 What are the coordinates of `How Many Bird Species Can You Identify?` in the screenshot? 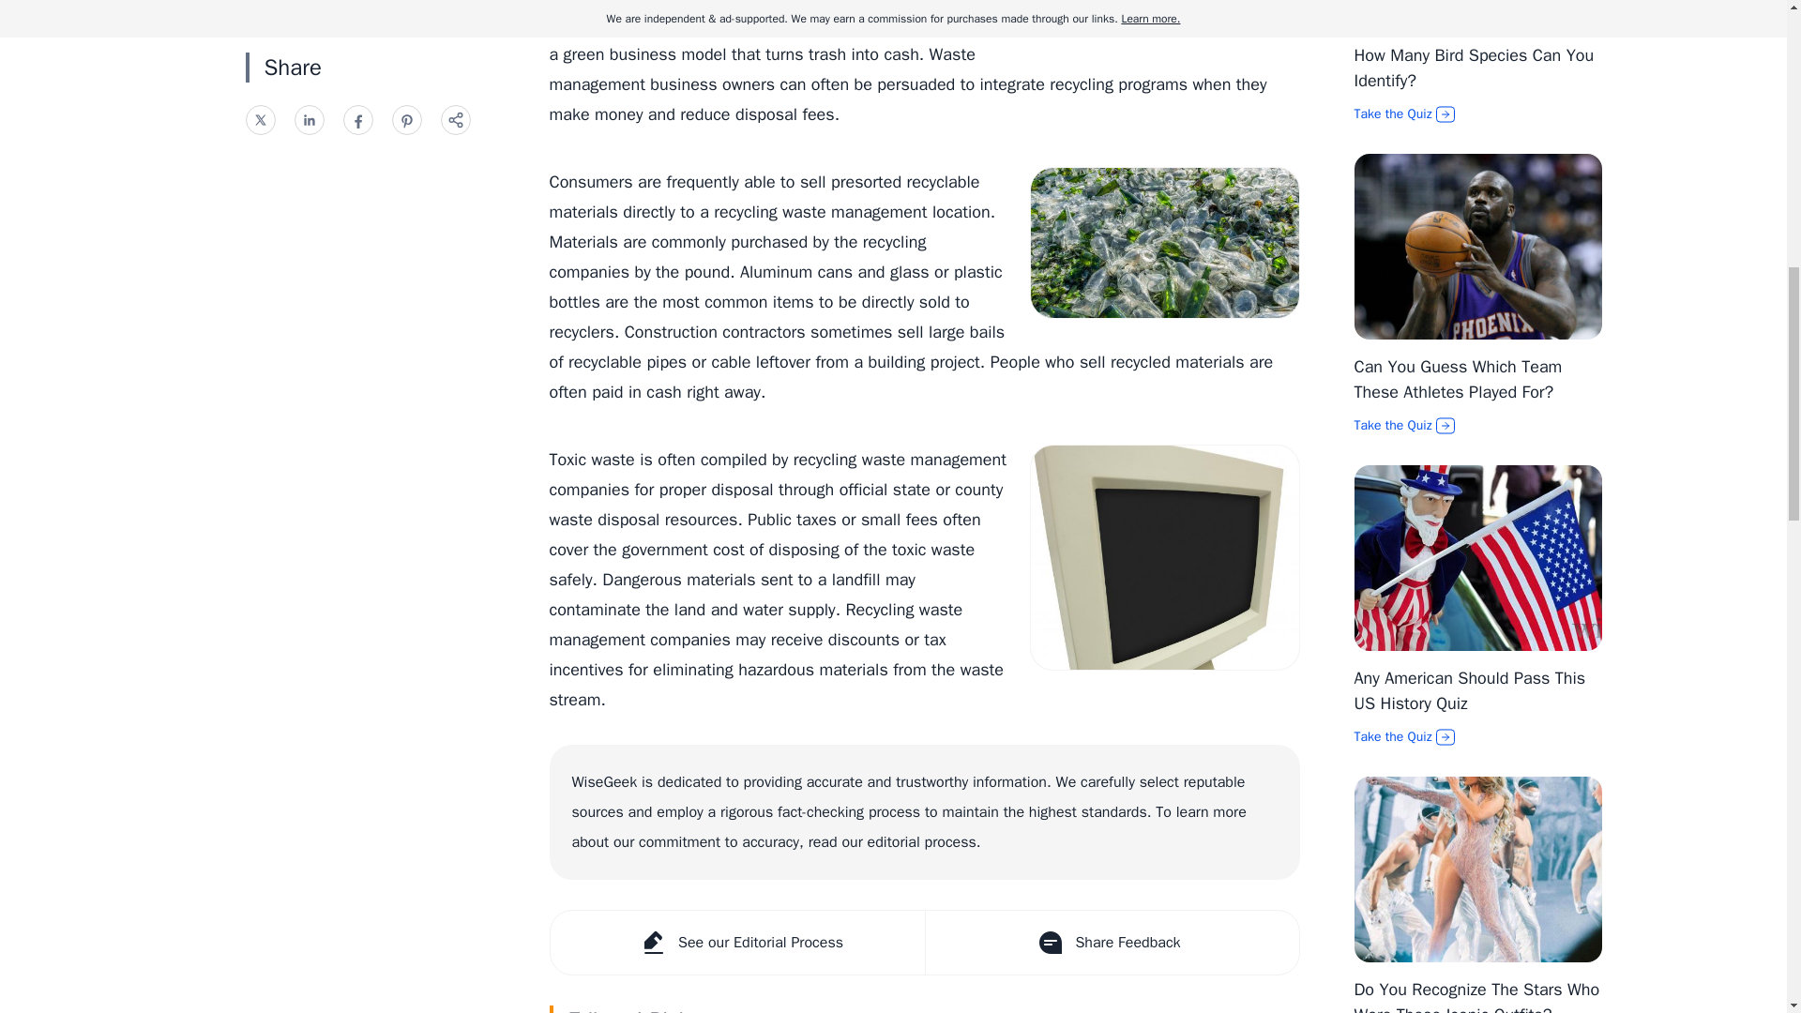 It's located at (1474, 68).